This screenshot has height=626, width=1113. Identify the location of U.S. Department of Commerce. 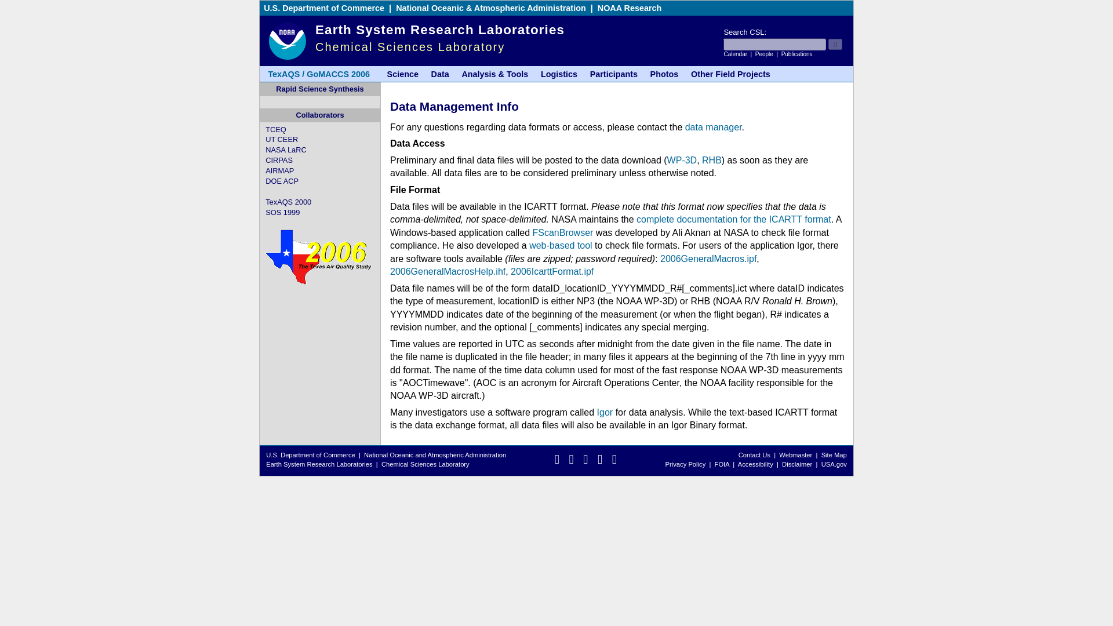
(323, 8).